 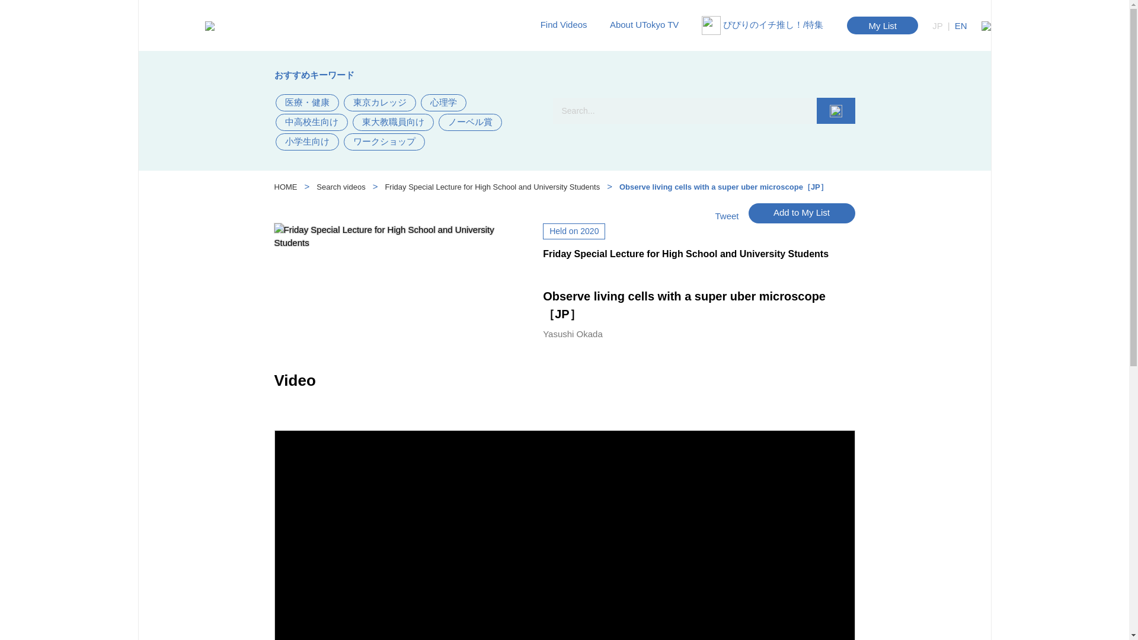 What do you see at coordinates (692, 51) in the screenshot?
I see `About UTokyo TV` at bounding box center [692, 51].